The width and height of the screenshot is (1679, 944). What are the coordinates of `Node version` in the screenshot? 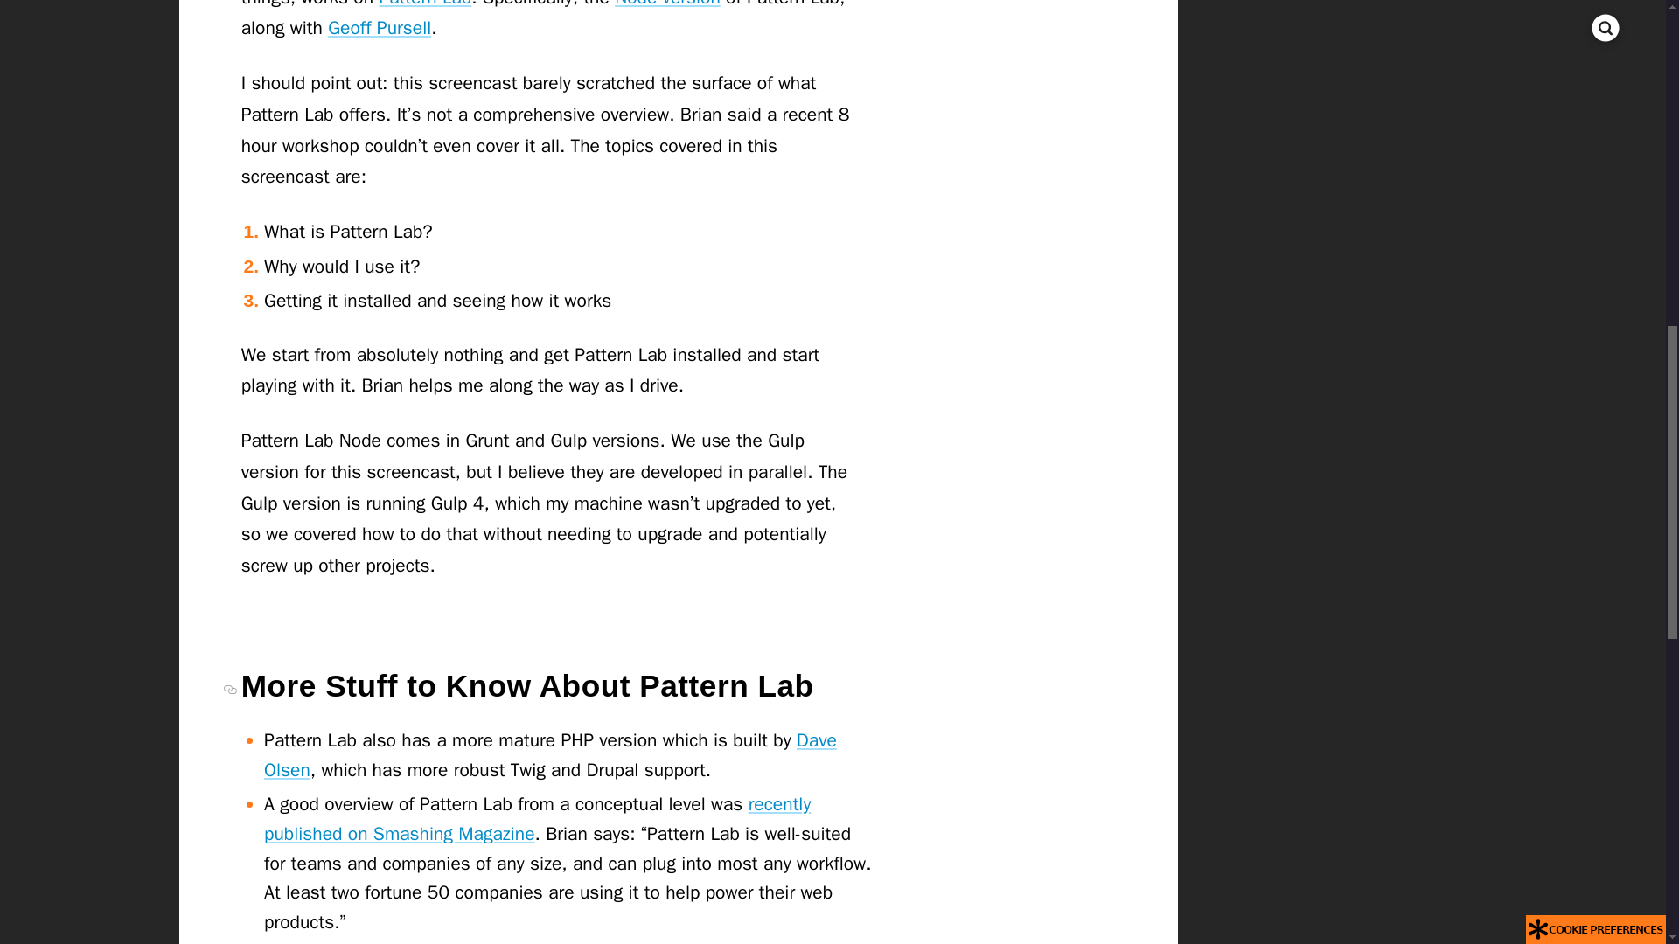 It's located at (666, 3).